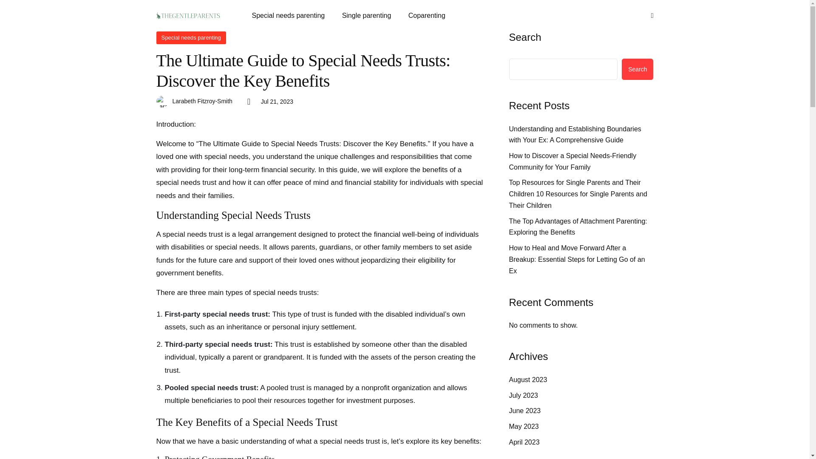 The height and width of the screenshot is (459, 816). I want to click on Larabeth Fitzroy-Smith, so click(202, 101).